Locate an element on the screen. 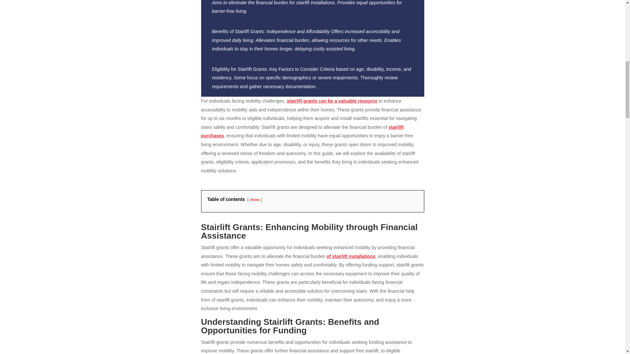 Image resolution: width=630 pixels, height=354 pixels. stairlift purchases is located at coordinates (302, 132).